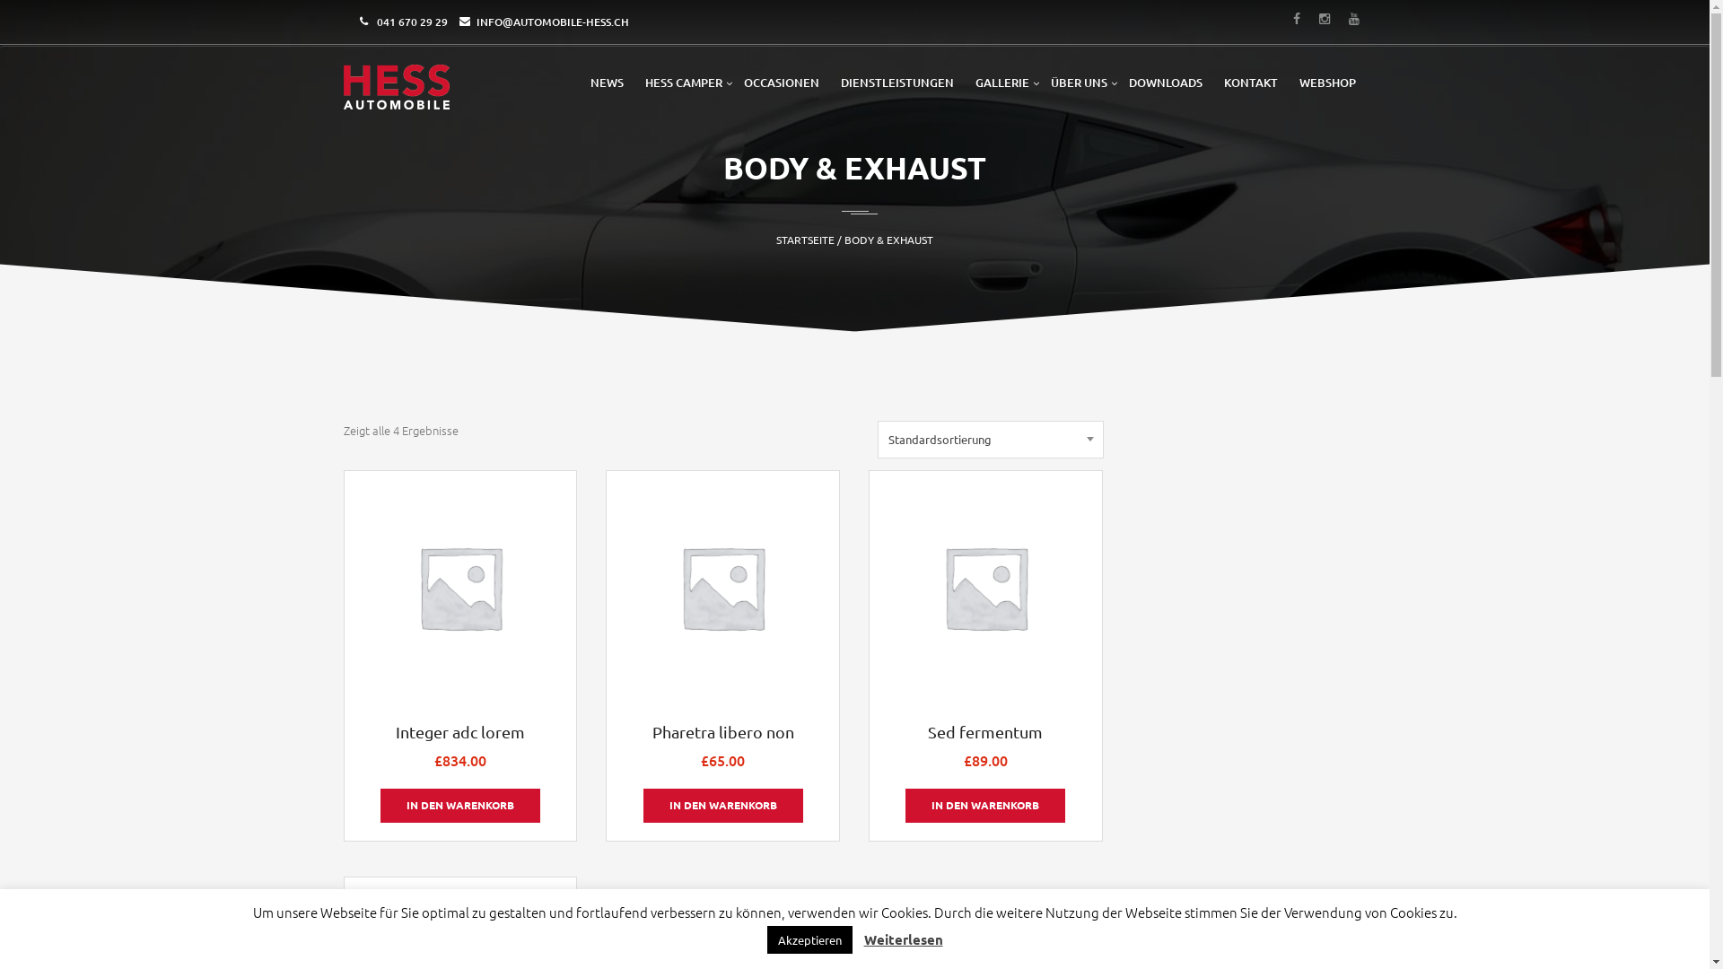 Image resolution: width=1723 pixels, height=969 pixels. I want to click on IN DEN WARENKORB, so click(985, 806).